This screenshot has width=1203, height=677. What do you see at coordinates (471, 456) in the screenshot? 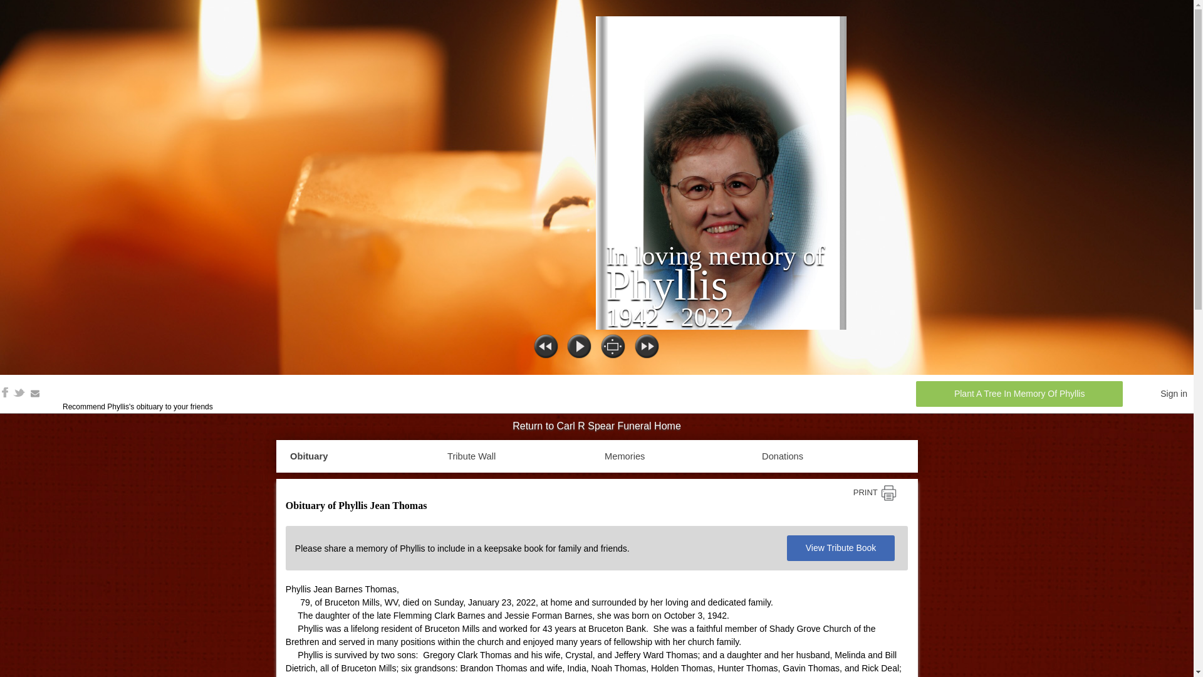
I see `Tribute Wall` at bounding box center [471, 456].